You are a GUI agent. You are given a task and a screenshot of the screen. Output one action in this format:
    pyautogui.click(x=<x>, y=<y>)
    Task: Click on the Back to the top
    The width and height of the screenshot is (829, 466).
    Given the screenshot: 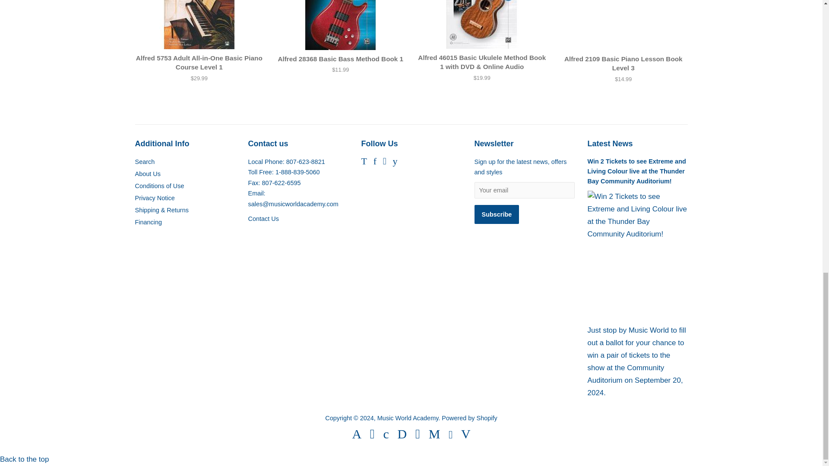 What is the action you would take?
    pyautogui.click(x=24, y=459)
    